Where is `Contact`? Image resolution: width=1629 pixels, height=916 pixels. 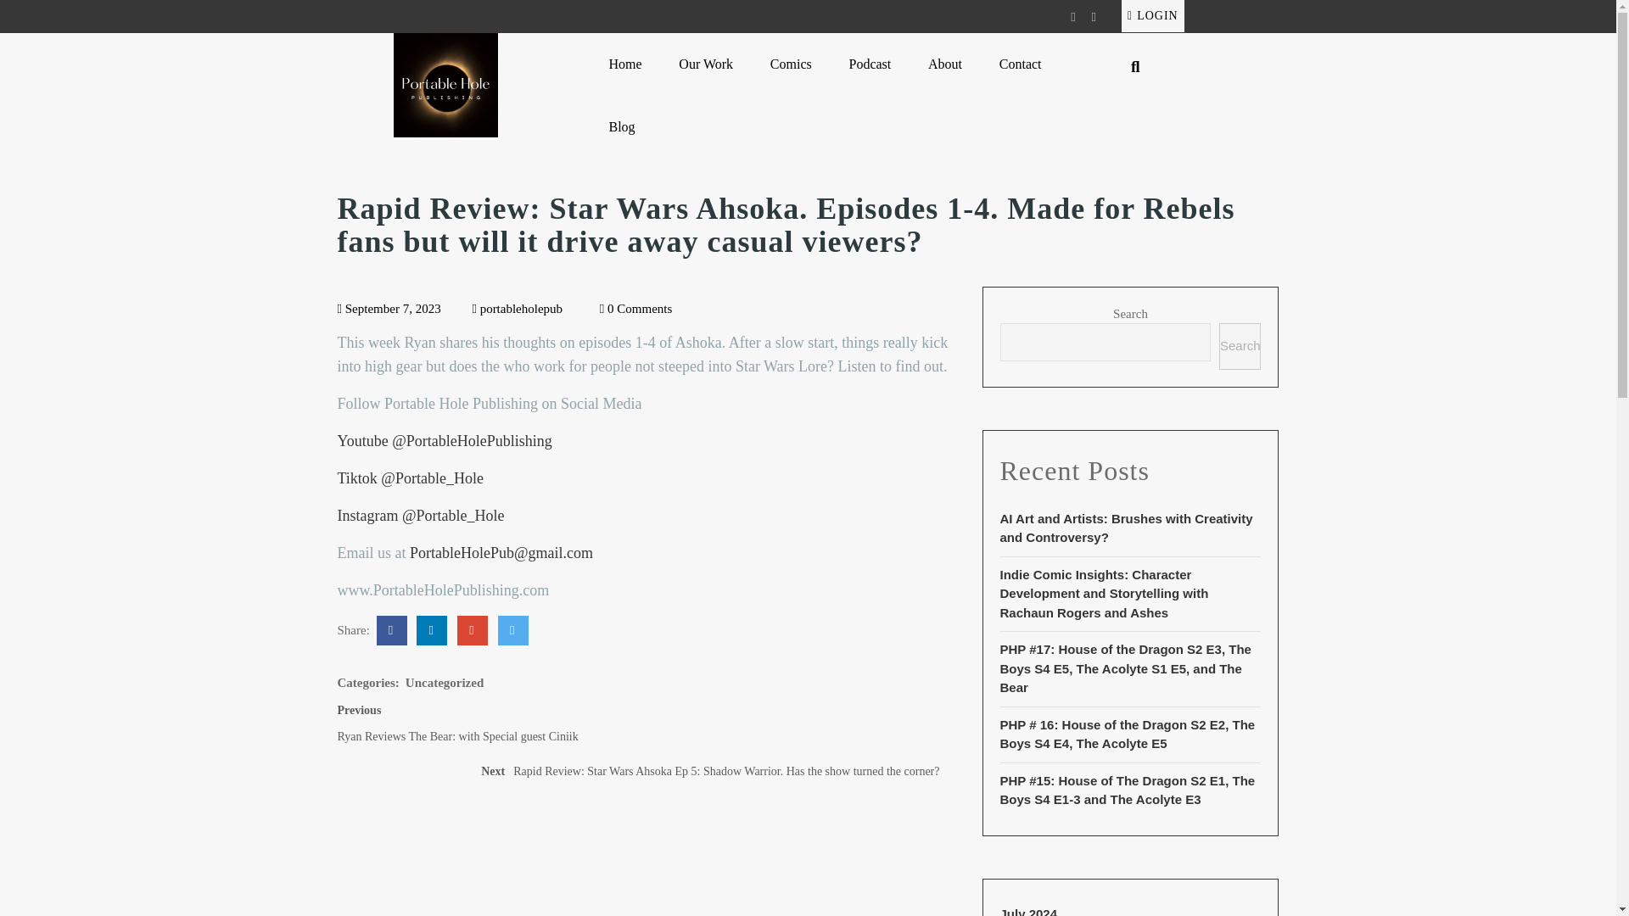
Contact is located at coordinates (1021, 64).